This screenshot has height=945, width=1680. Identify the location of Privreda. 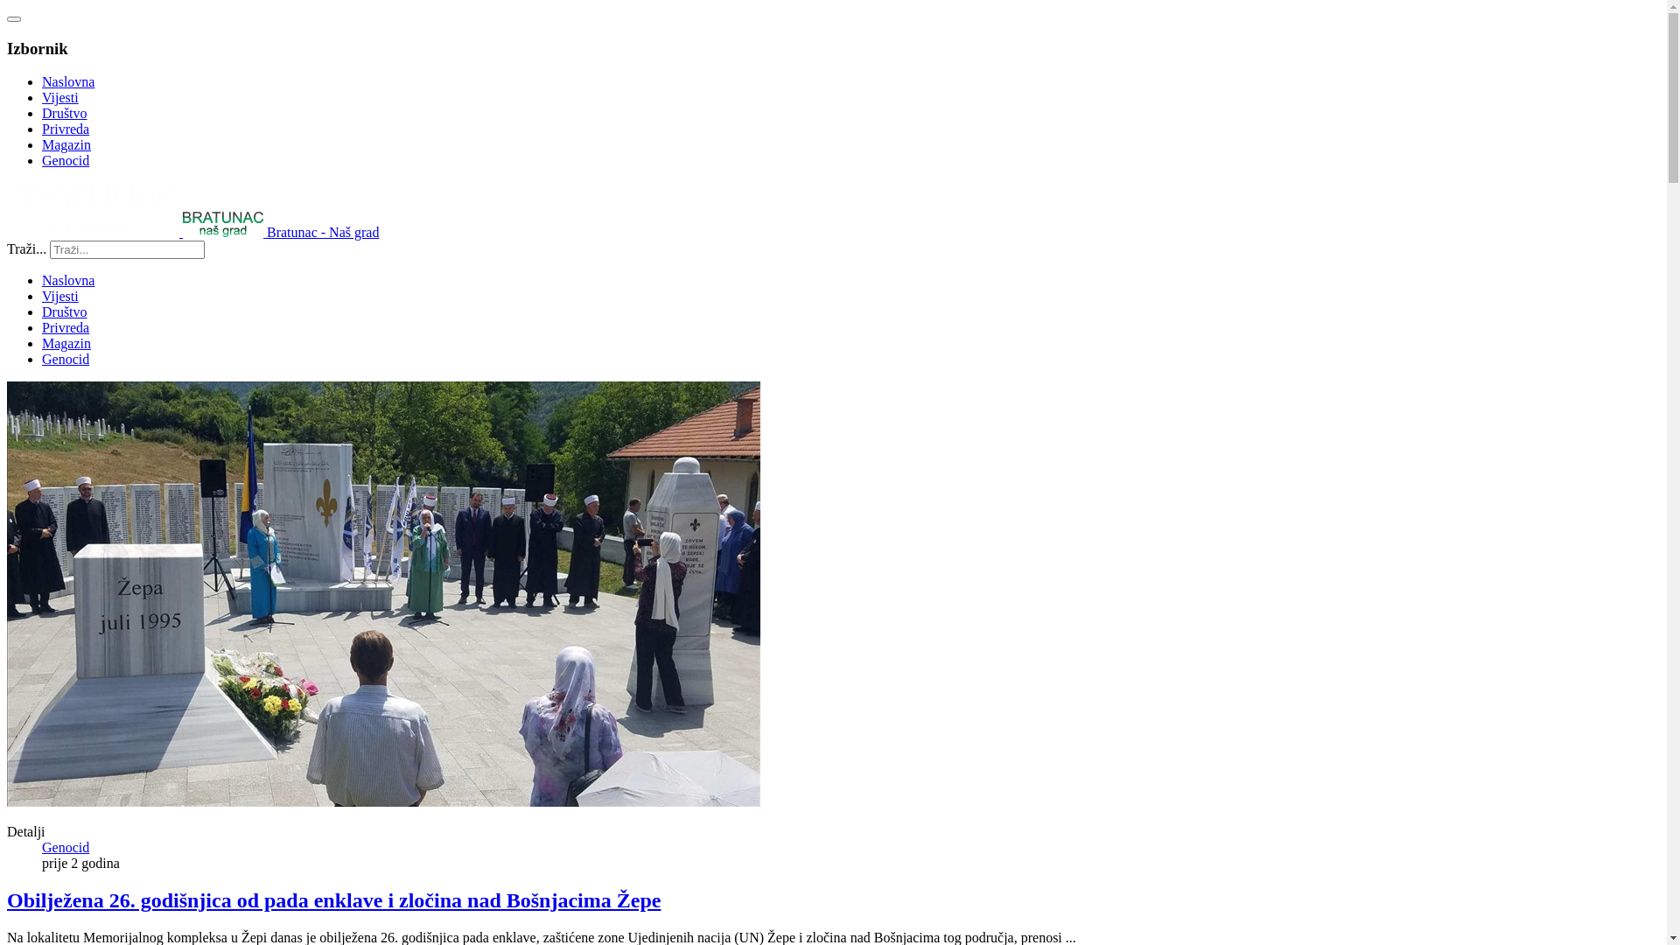
(66, 327).